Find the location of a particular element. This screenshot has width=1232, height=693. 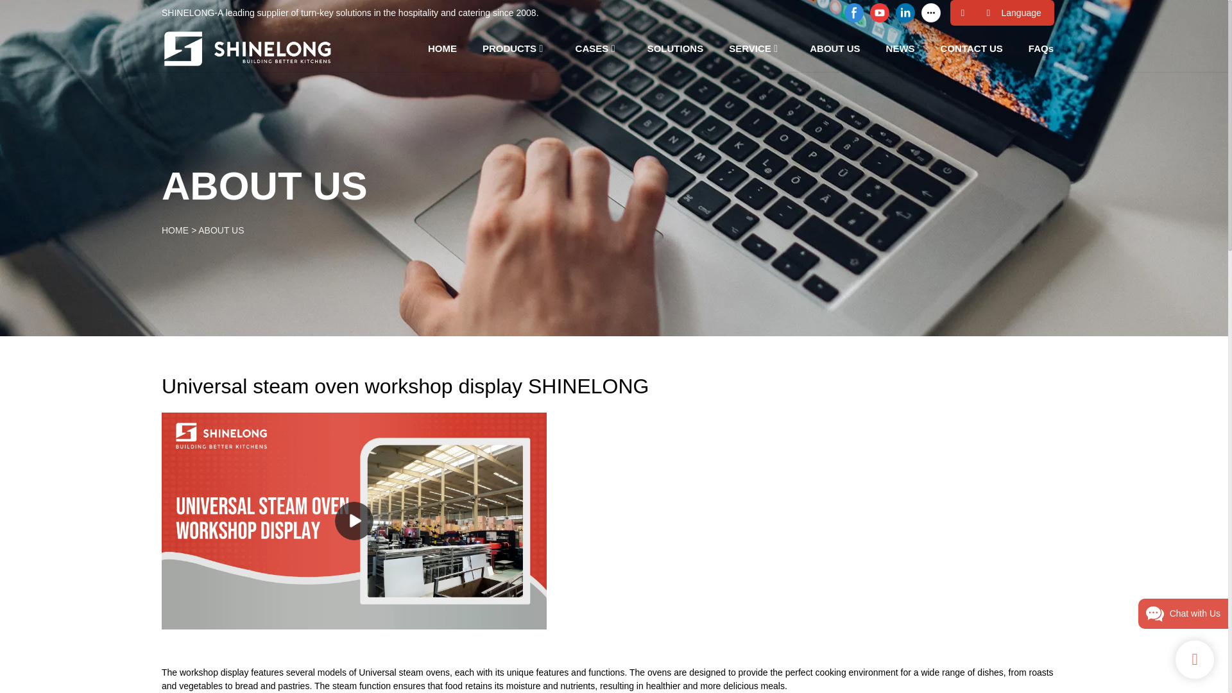

linkedin is located at coordinates (905, 13).